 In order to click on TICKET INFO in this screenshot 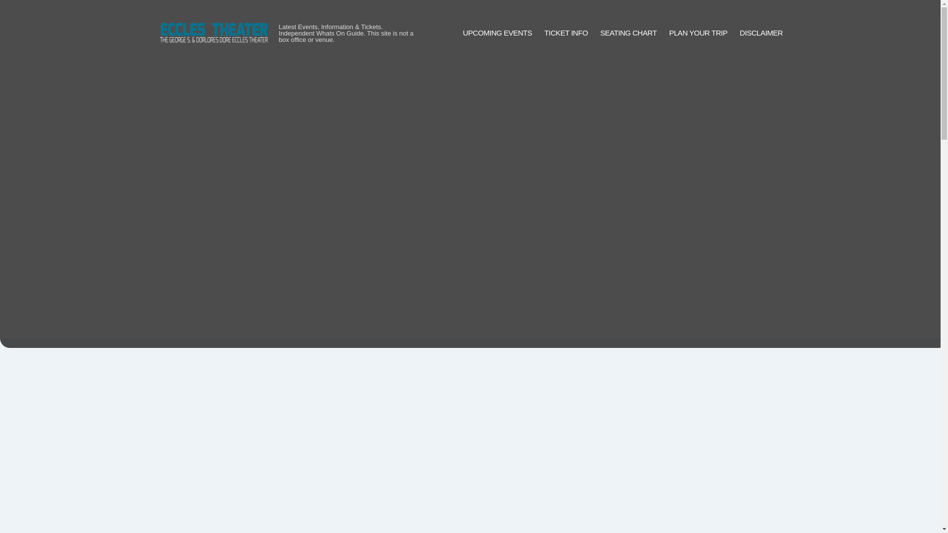, I will do `click(566, 33)`.